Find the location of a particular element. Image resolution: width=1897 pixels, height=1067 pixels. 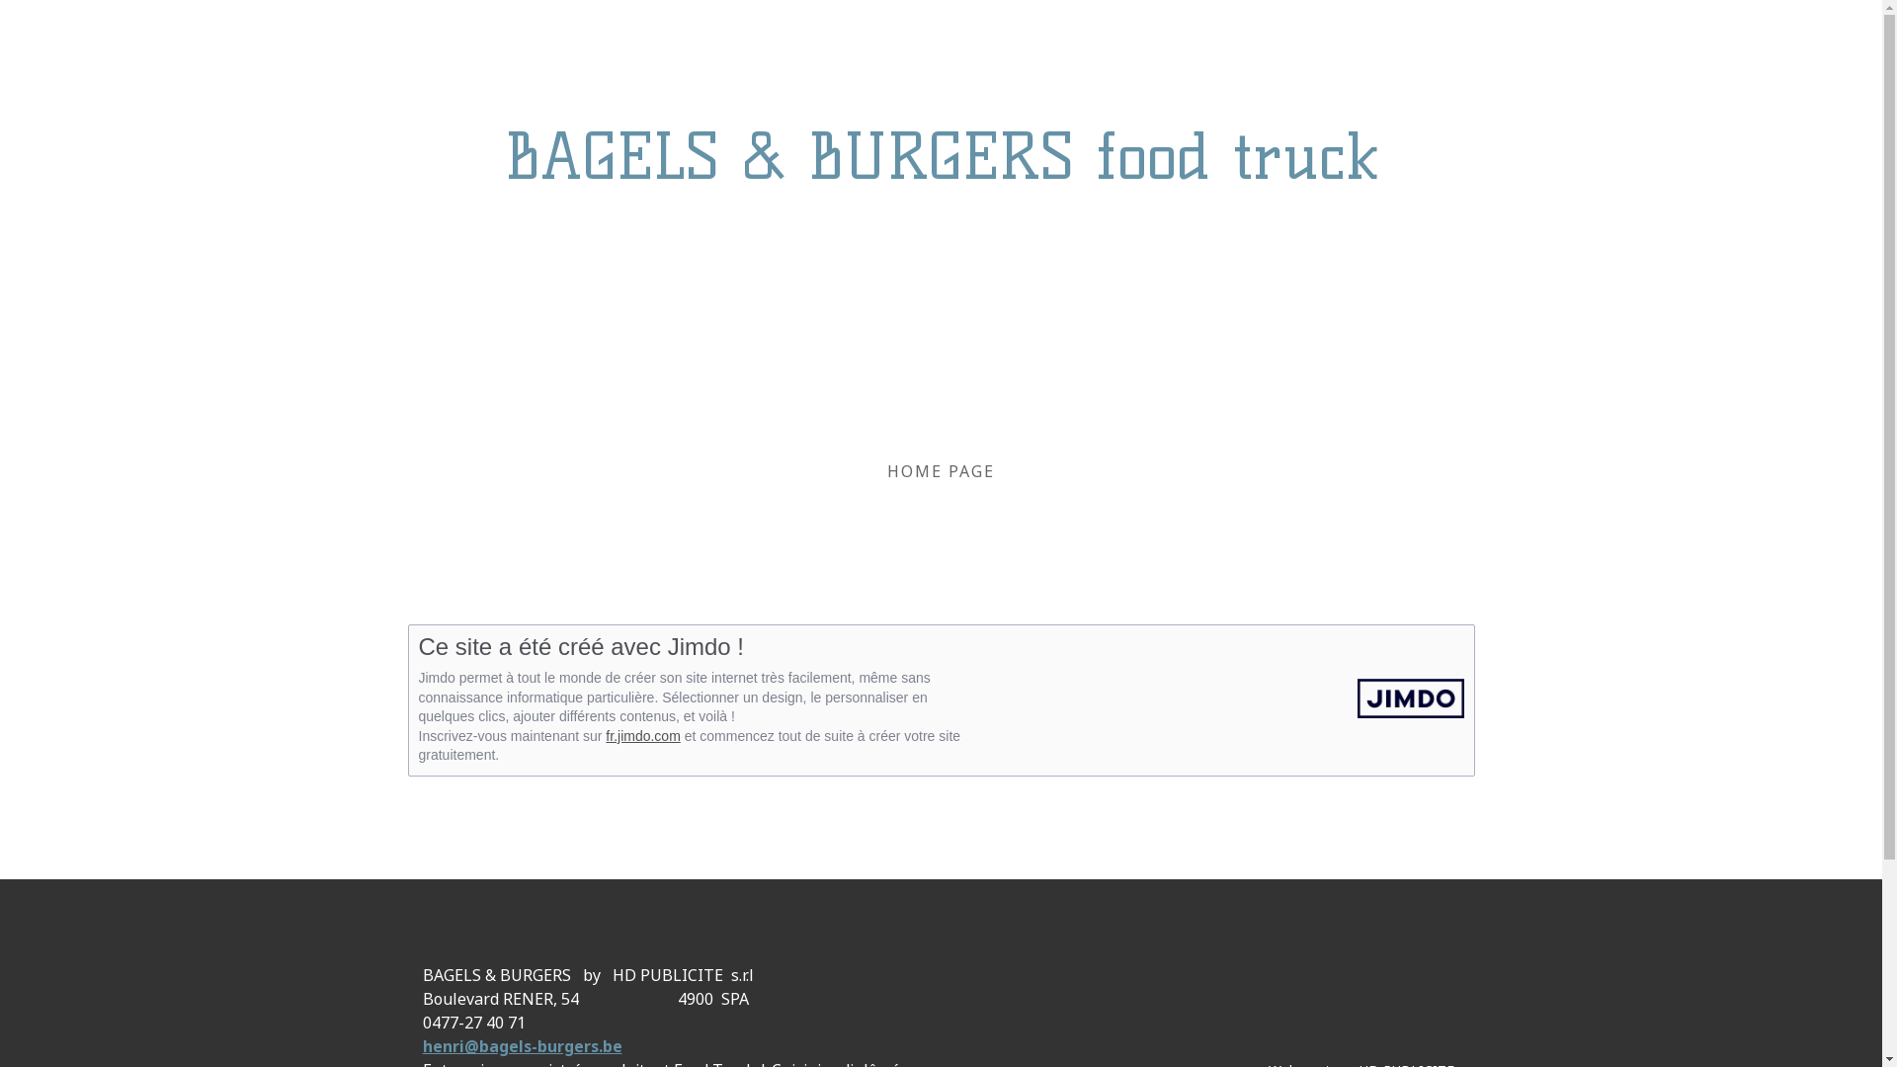

HOME PAGE is located at coordinates (941, 471).